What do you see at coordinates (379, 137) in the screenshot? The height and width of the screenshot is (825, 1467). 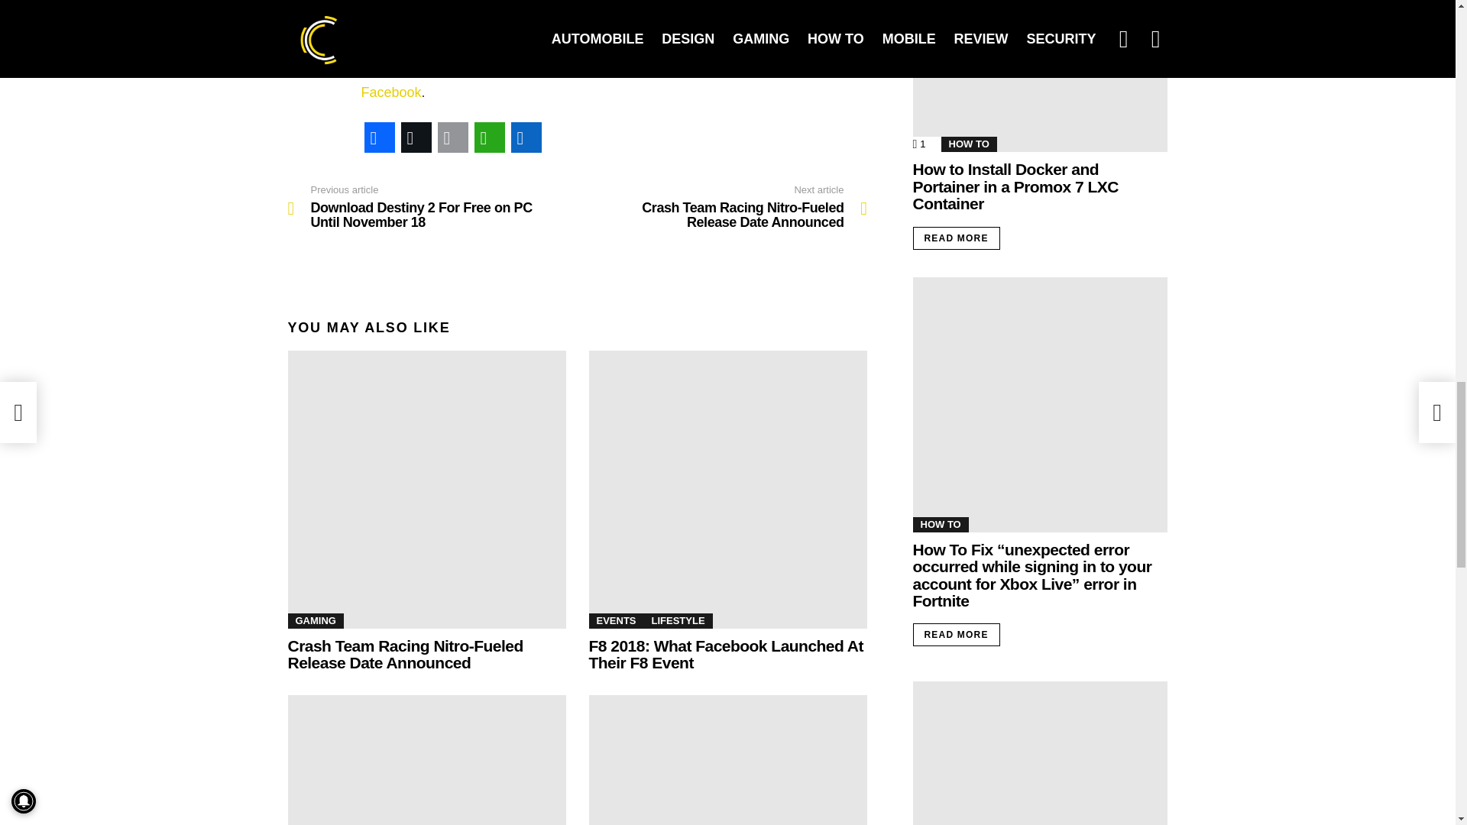 I see `Facebook` at bounding box center [379, 137].